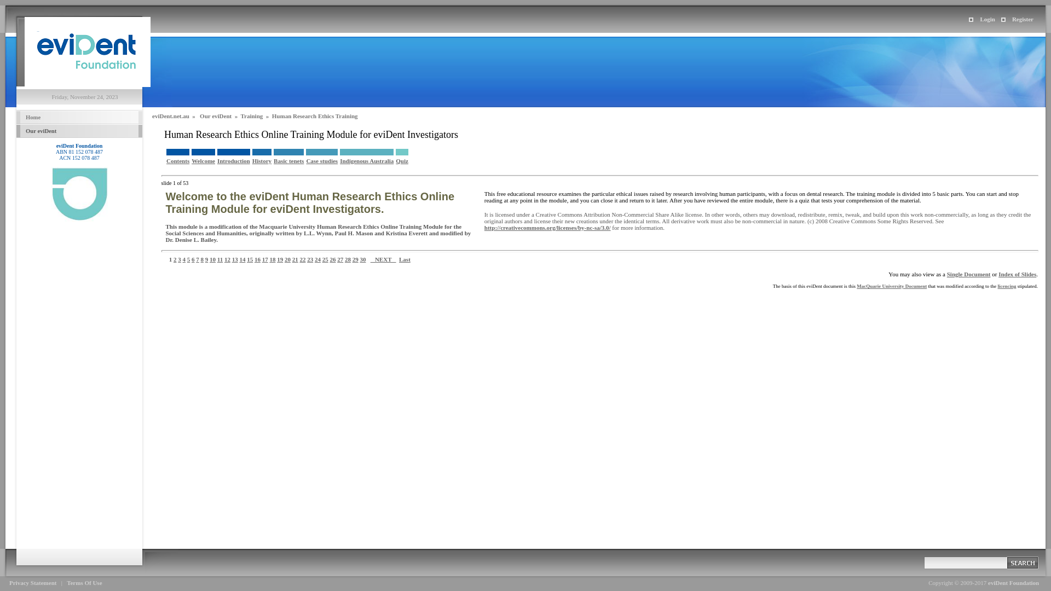 The width and height of the screenshot is (1051, 591). What do you see at coordinates (262, 161) in the screenshot?
I see `History` at bounding box center [262, 161].